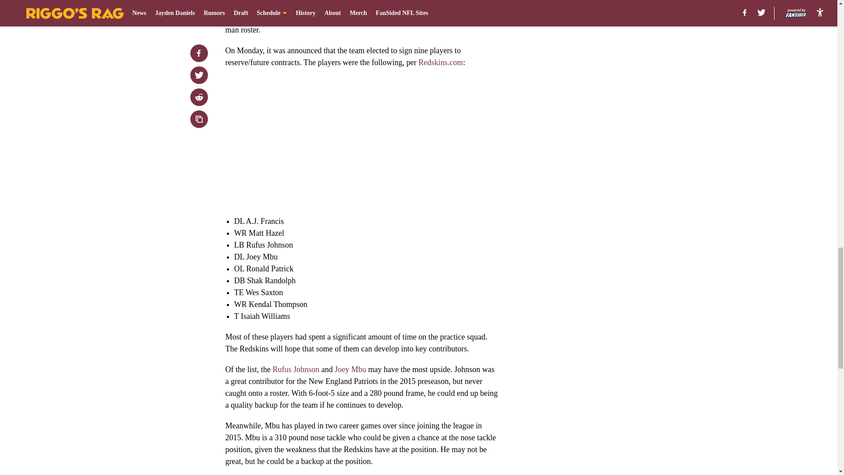 Image resolution: width=844 pixels, height=475 pixels. Describe the element at coordinates (296, 369) in the screenshot. I see `Rufus Johnson` at that location.